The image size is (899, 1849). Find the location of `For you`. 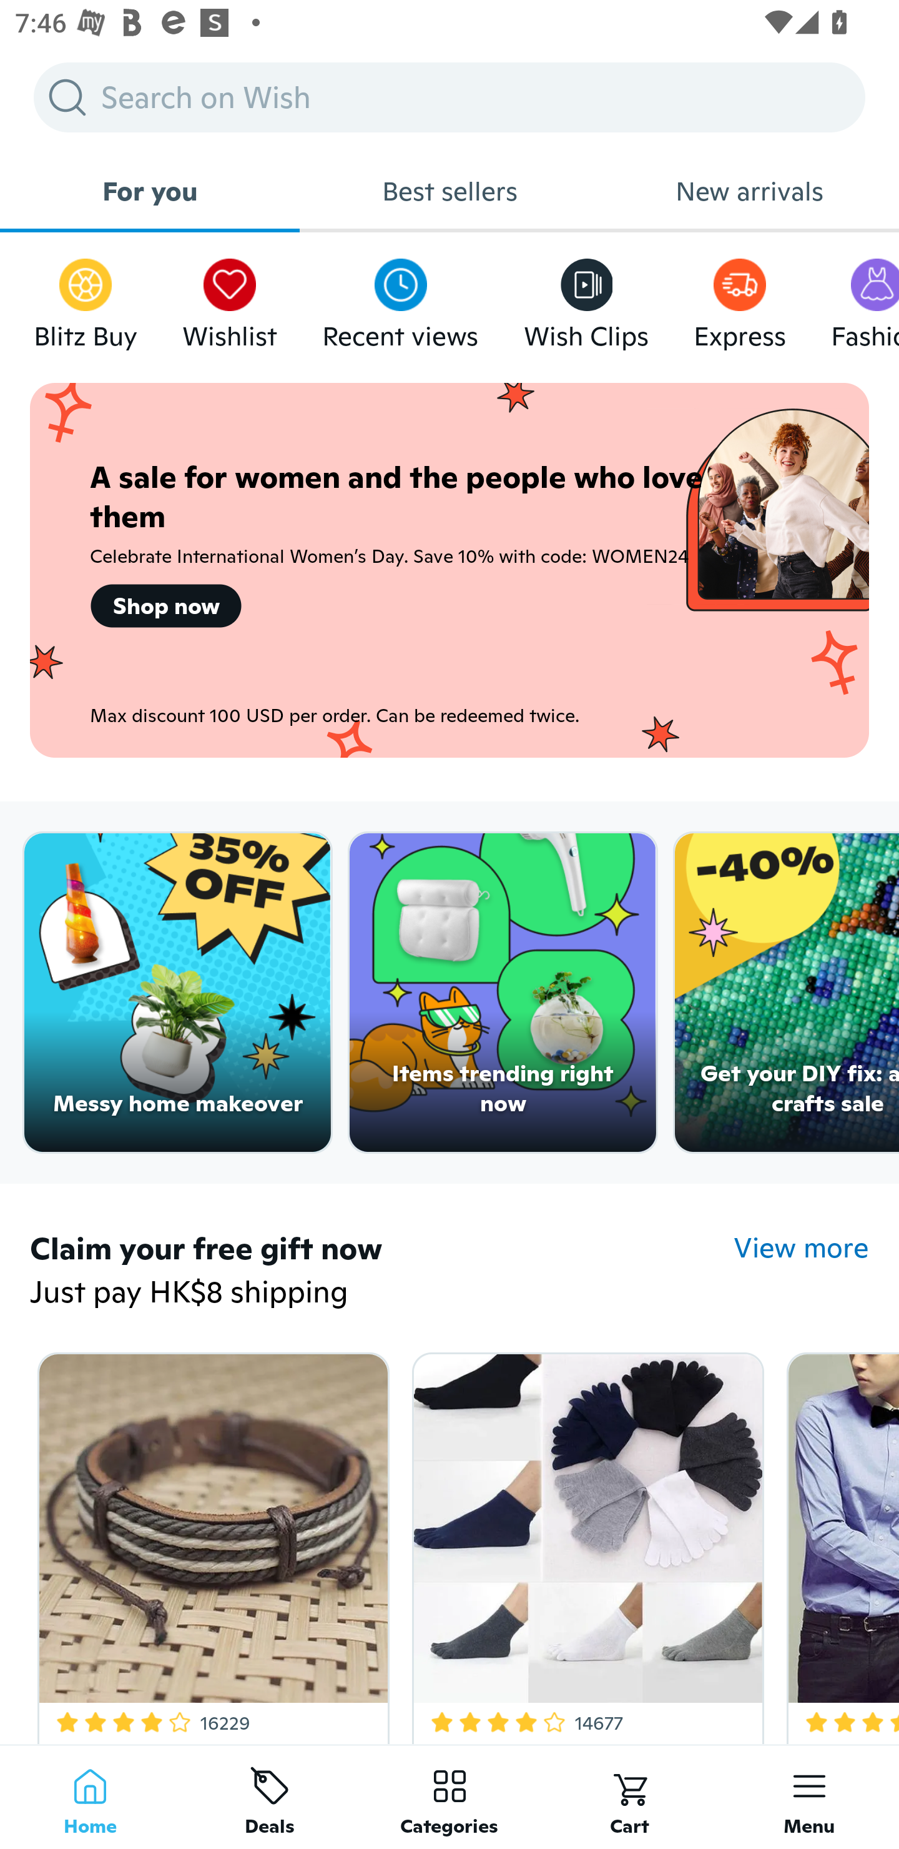

For you is located at coordinates (150, 191).